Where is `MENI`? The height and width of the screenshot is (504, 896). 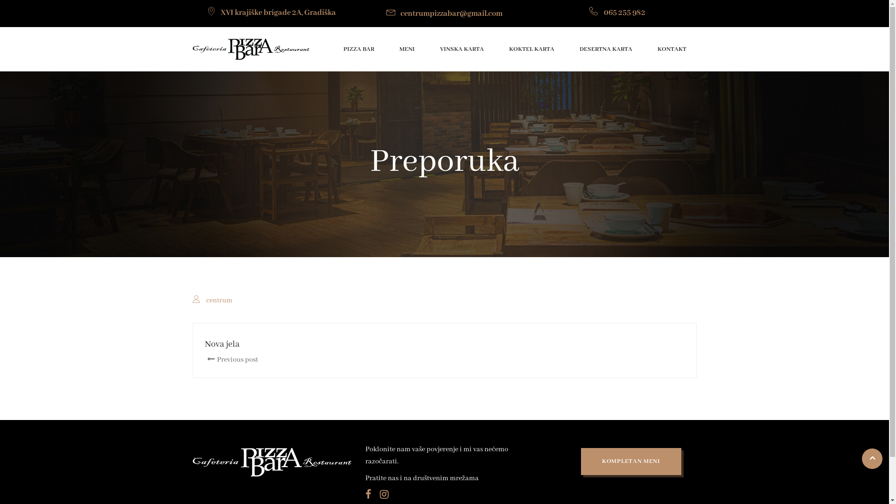 MENI is located at coordinates (407, 49).